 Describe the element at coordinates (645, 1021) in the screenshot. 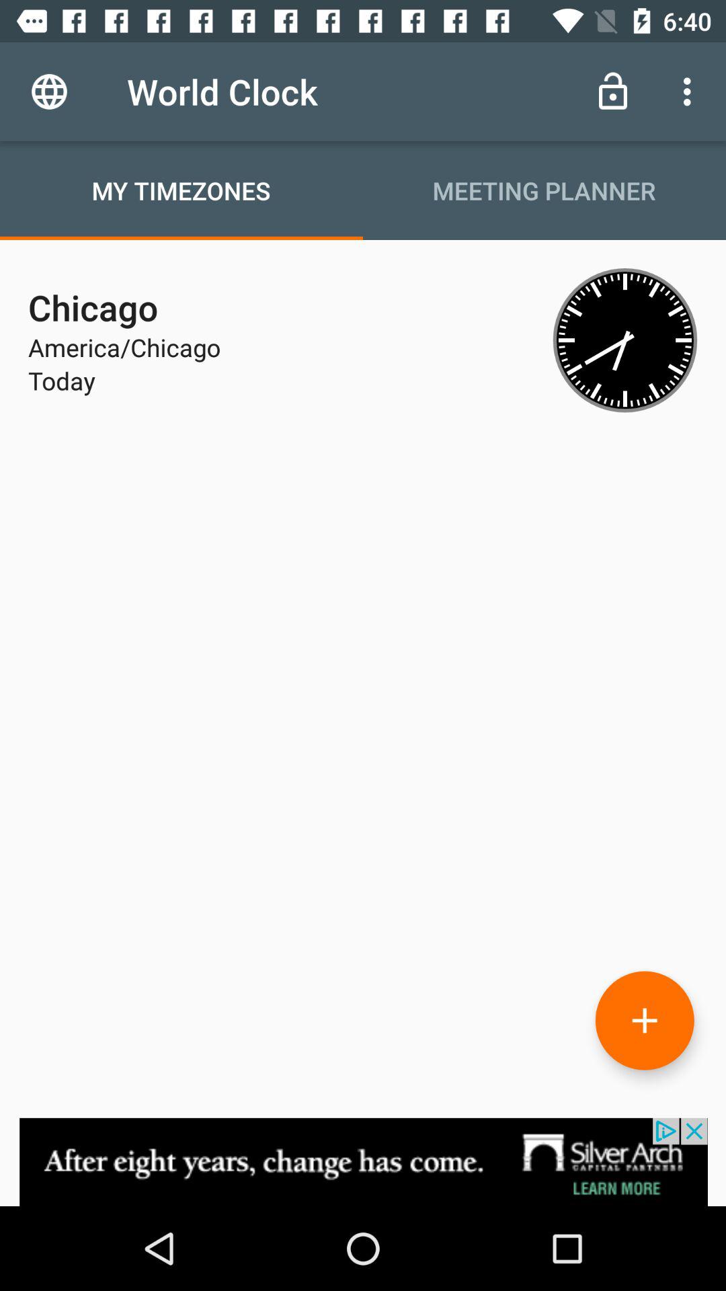

I see `circle symbol option` at that location.